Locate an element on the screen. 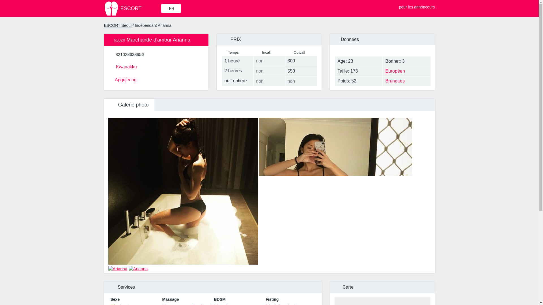 The image size is (543, 305). pour les annonceurs is located at coordinates (413, 6).